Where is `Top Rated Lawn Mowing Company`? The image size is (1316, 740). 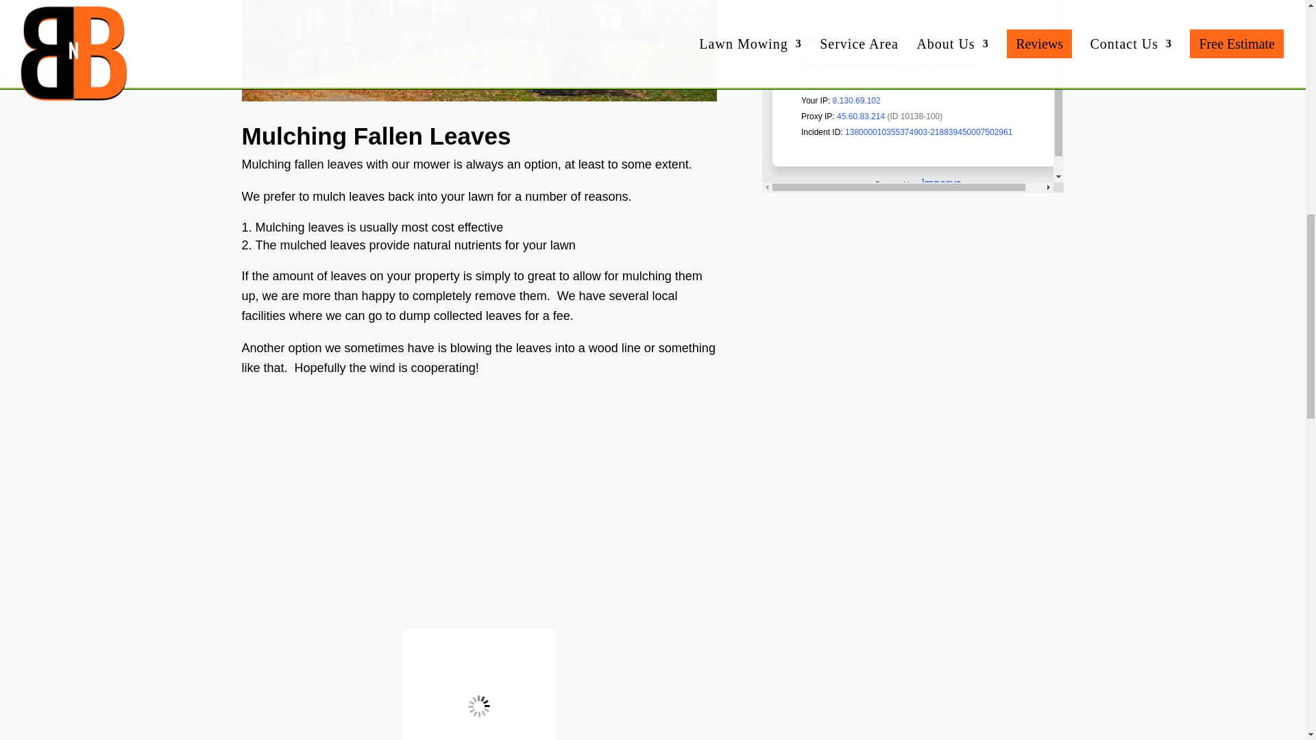 Top Rated Lawn Mowing Company is located at coordinates (480, 685).